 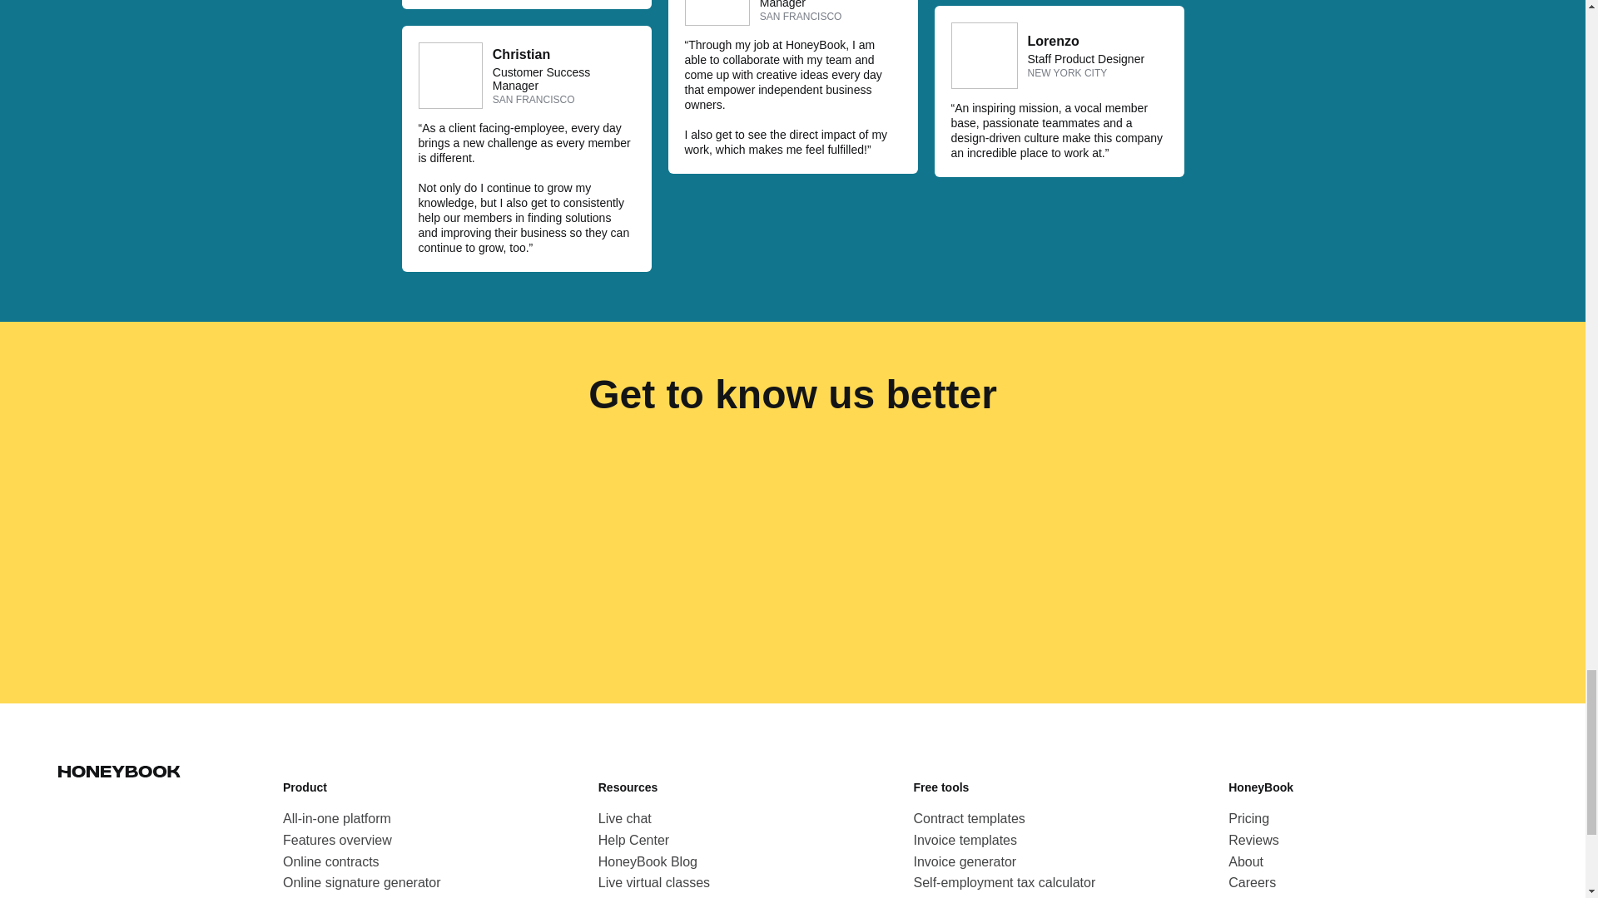 I want to click on Help Center, so click(x=633, y=840).